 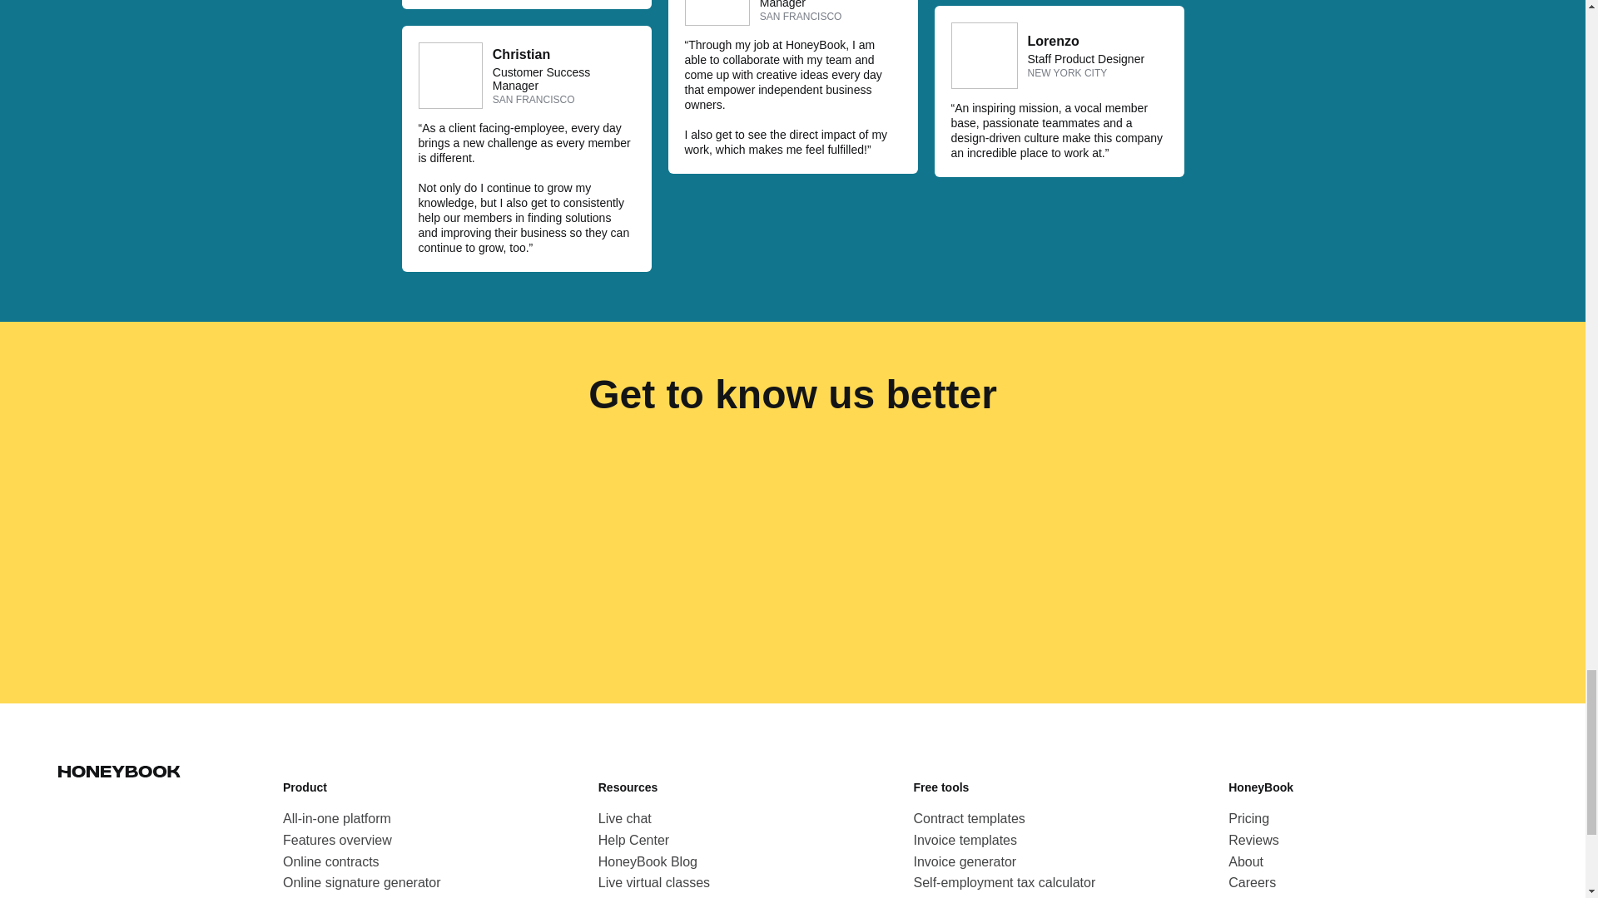 I want to click on Help Center, so click(x=633, y=840).